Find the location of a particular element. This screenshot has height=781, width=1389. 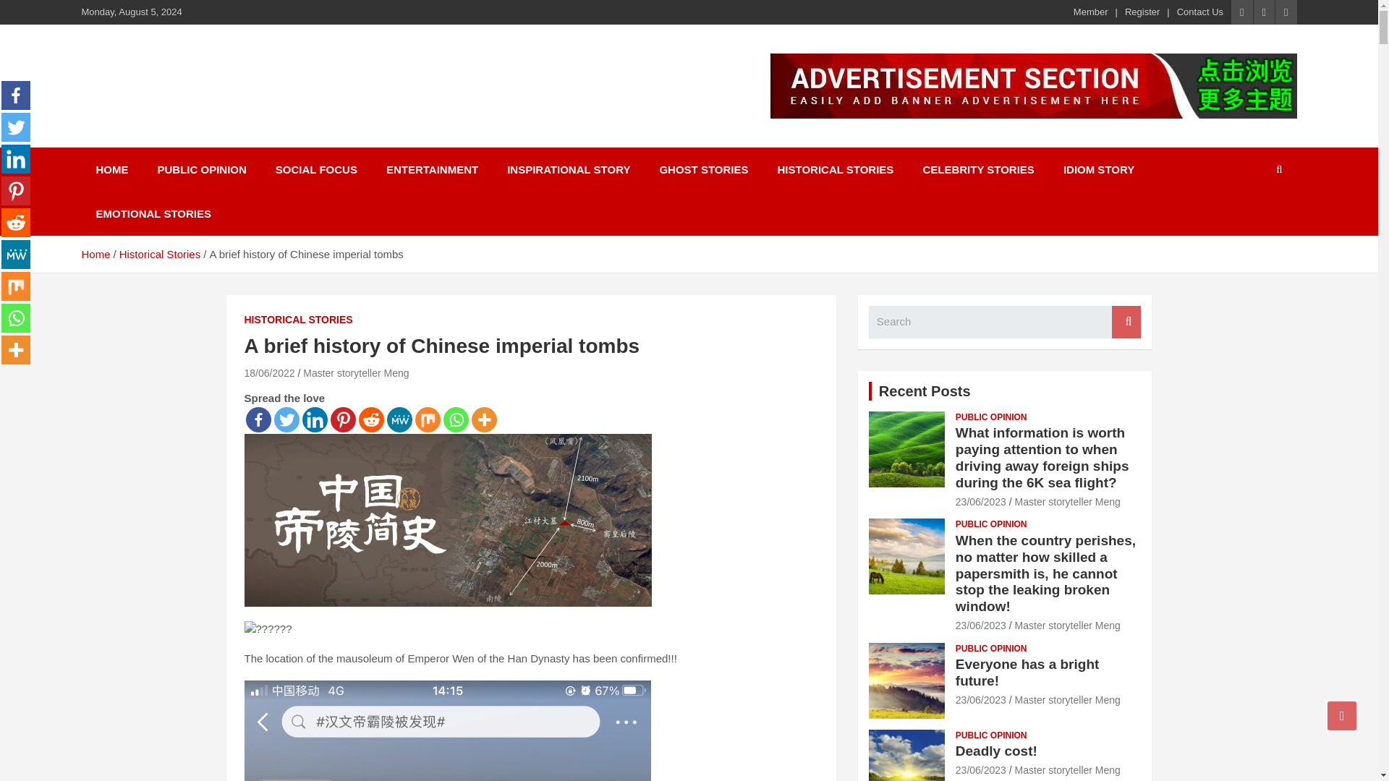

MeWe is located at coordinates (398, 419).